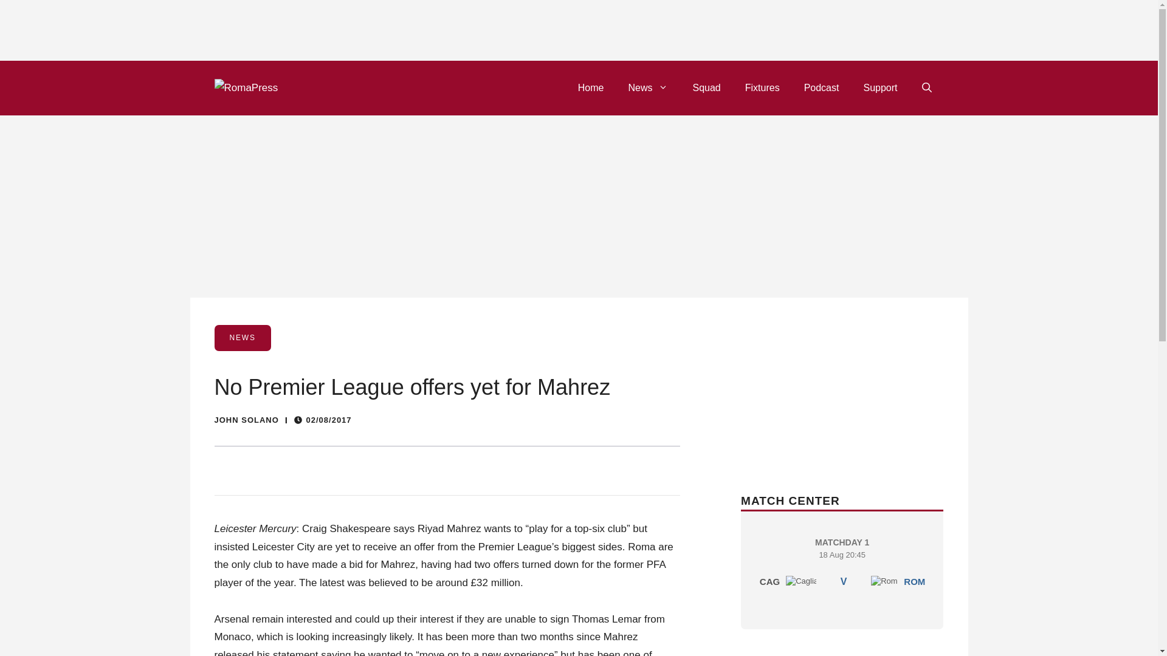  I want to click on Roma, so click(880, 87).